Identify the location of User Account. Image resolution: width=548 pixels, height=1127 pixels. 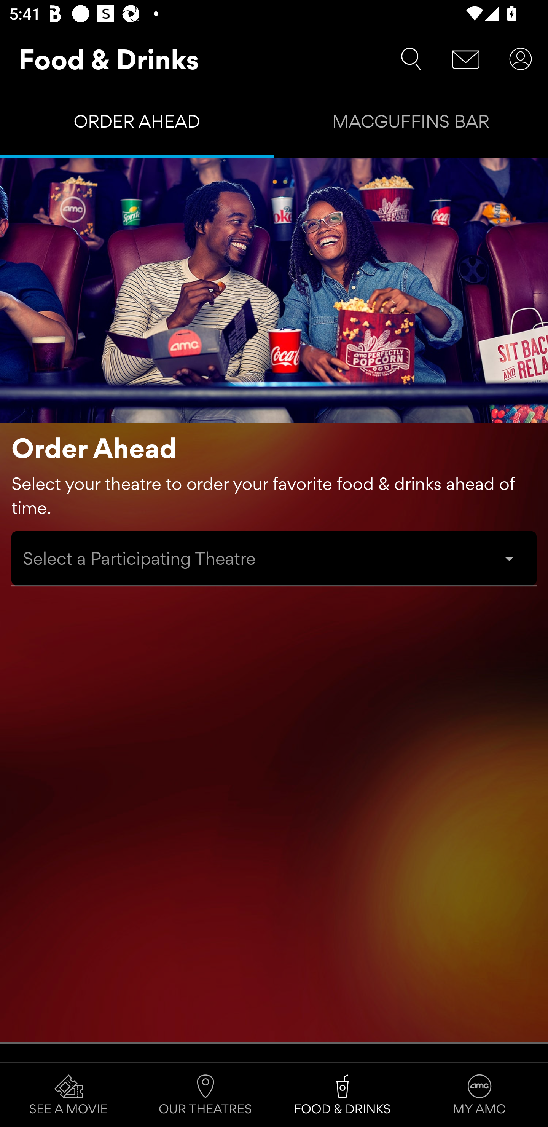
(521, 59).